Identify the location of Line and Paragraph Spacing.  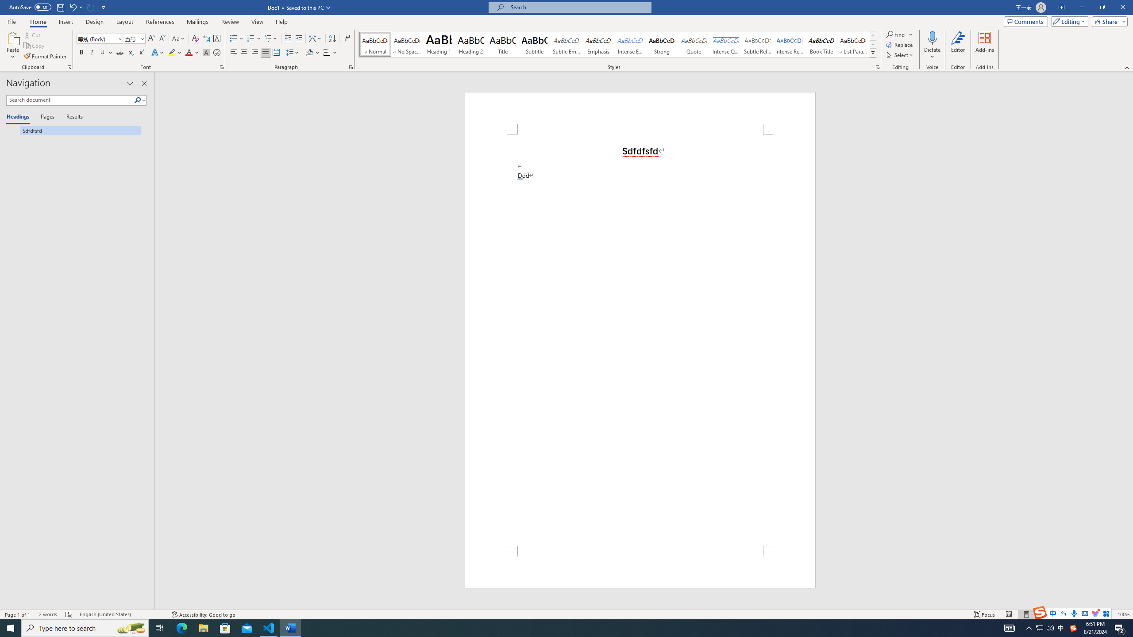
(293, 53).